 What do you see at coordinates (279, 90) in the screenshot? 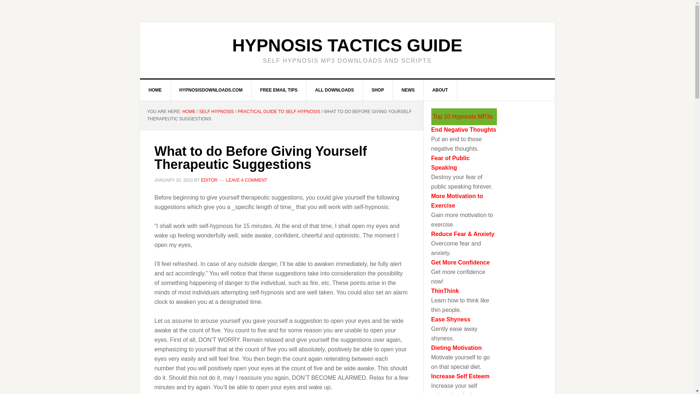
I see `FREE EMAIL TIPS` at bounding box center [279, 90].